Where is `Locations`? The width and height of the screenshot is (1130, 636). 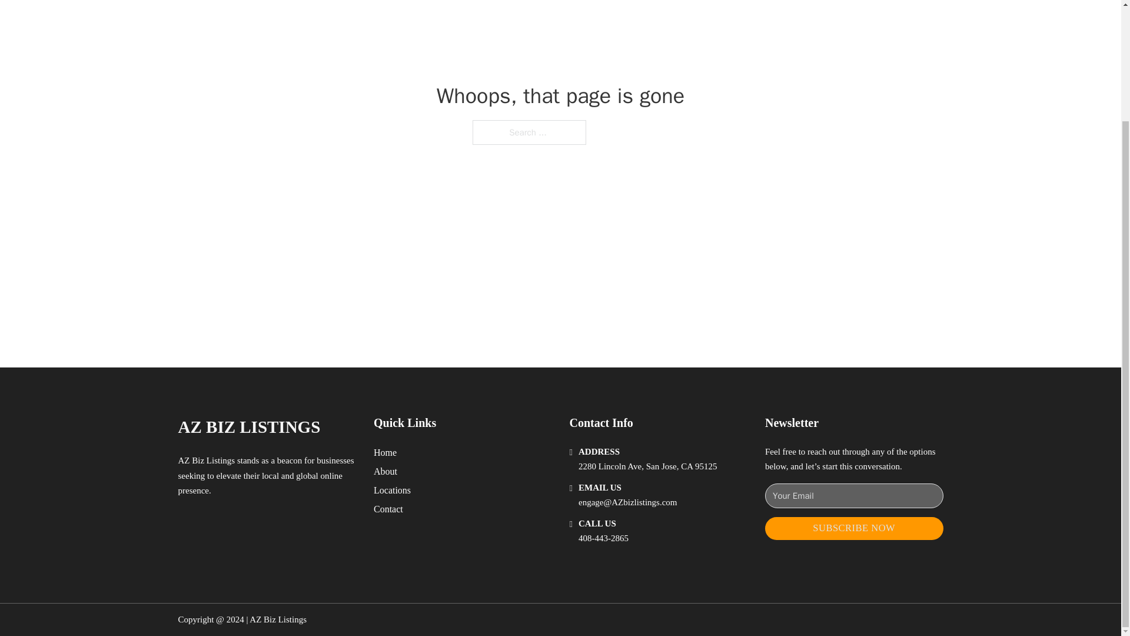
Locations is located at coordinates (392, 490).